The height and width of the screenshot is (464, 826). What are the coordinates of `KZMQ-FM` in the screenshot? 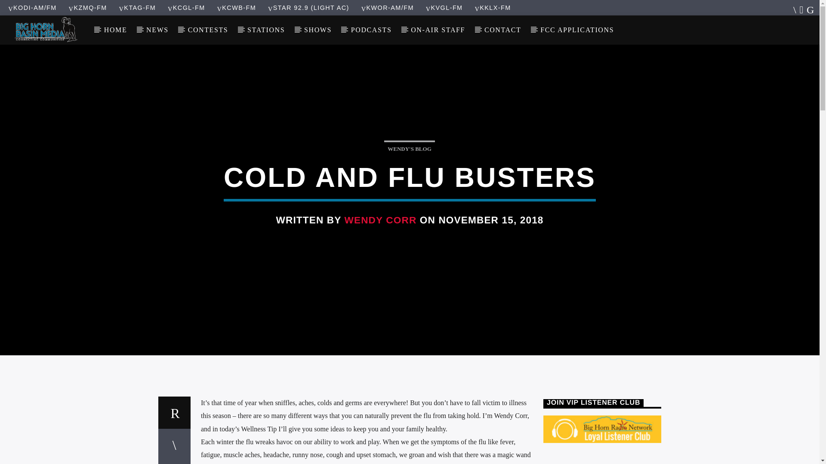 It's located at (88, 7).